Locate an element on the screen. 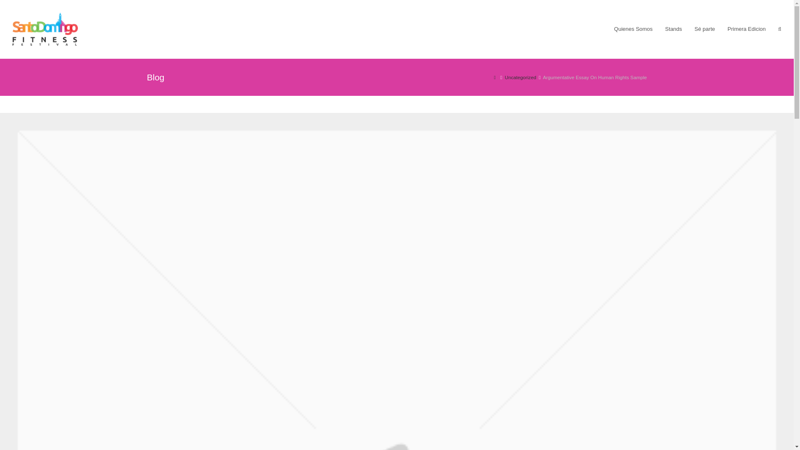 The width and height of the screenshot is (800, 450). Stands is located at coordinates (673, 29).